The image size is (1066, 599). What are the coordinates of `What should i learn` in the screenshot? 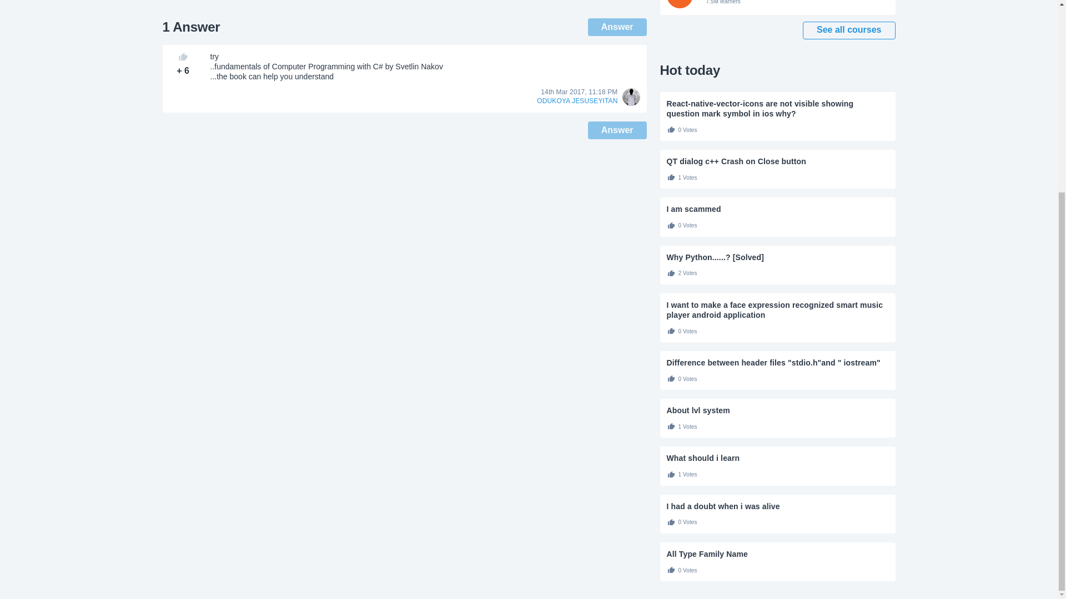 It's located at (777, 458).